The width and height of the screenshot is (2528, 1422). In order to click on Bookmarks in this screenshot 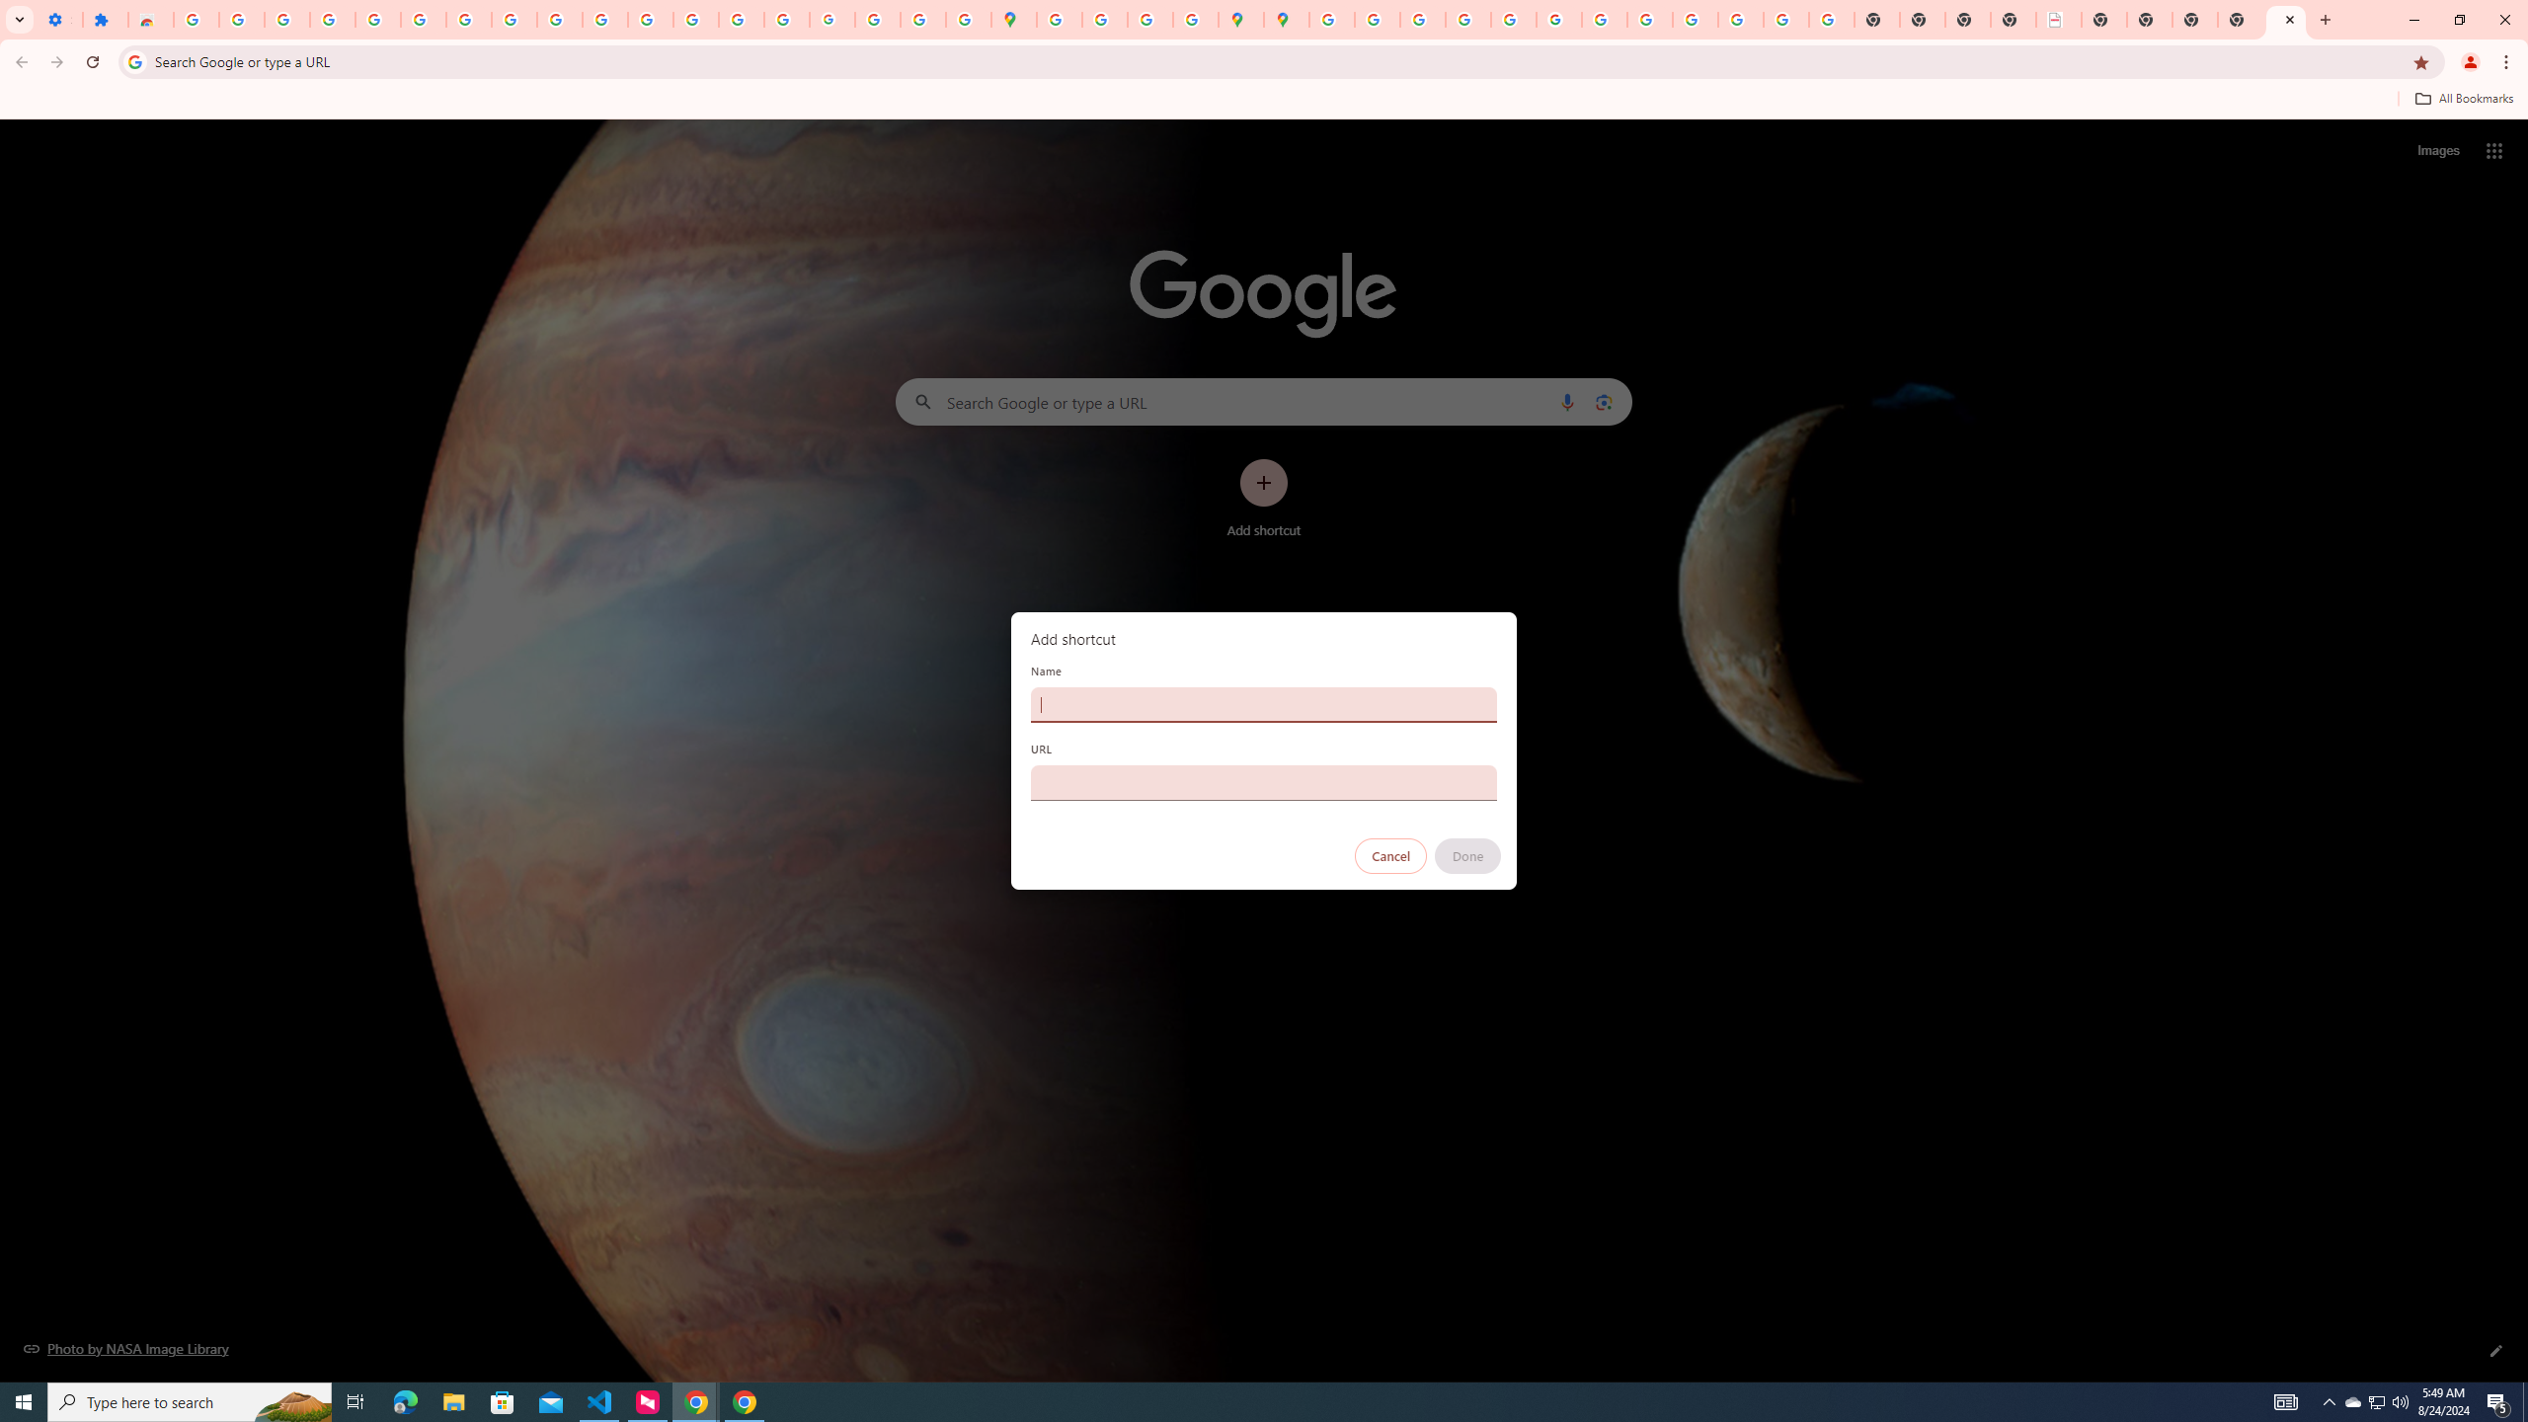, I will do `click(1264, 101)`.